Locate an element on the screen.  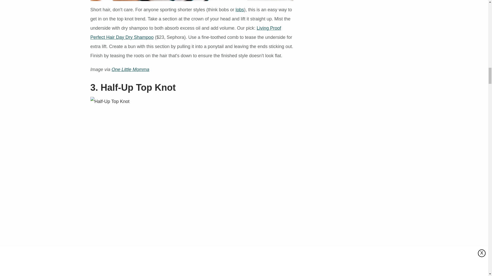
One Little Momma is located at coordinates (130, 70).